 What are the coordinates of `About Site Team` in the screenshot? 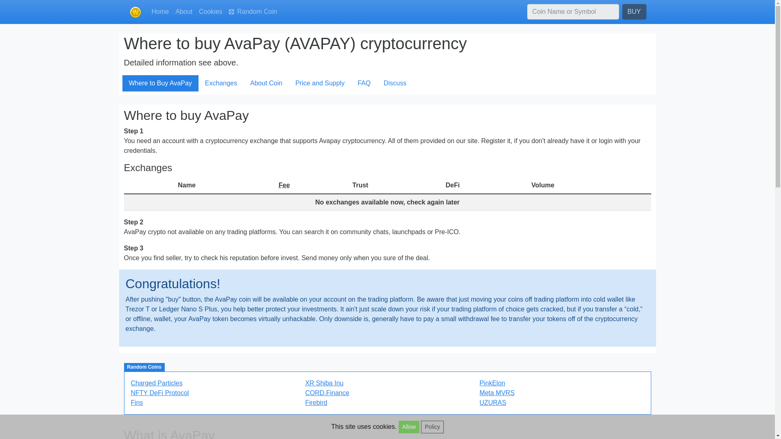 It's located at (184, 11).